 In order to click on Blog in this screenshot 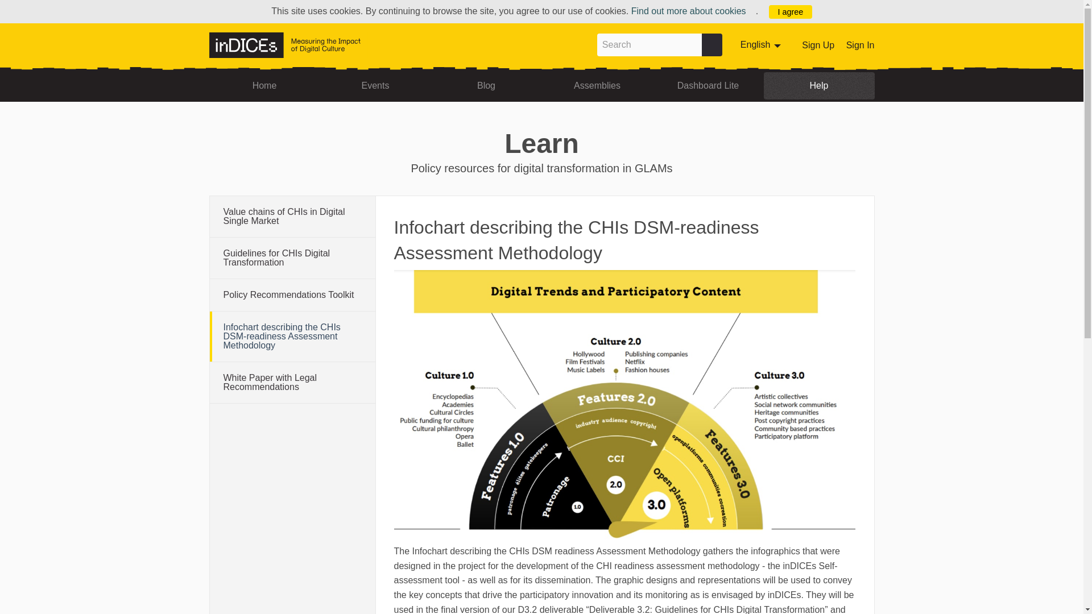, I will do `click(486, 85)`.